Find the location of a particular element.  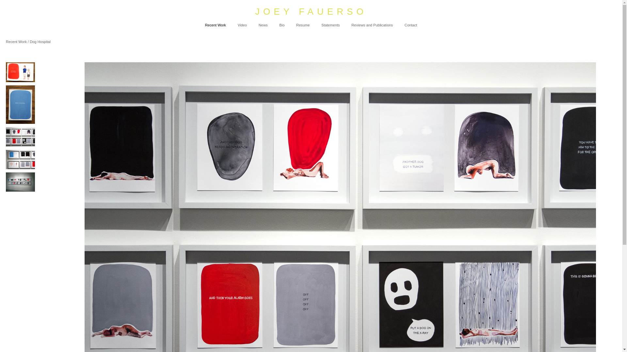

Resume is located at coordinates (303, 25).